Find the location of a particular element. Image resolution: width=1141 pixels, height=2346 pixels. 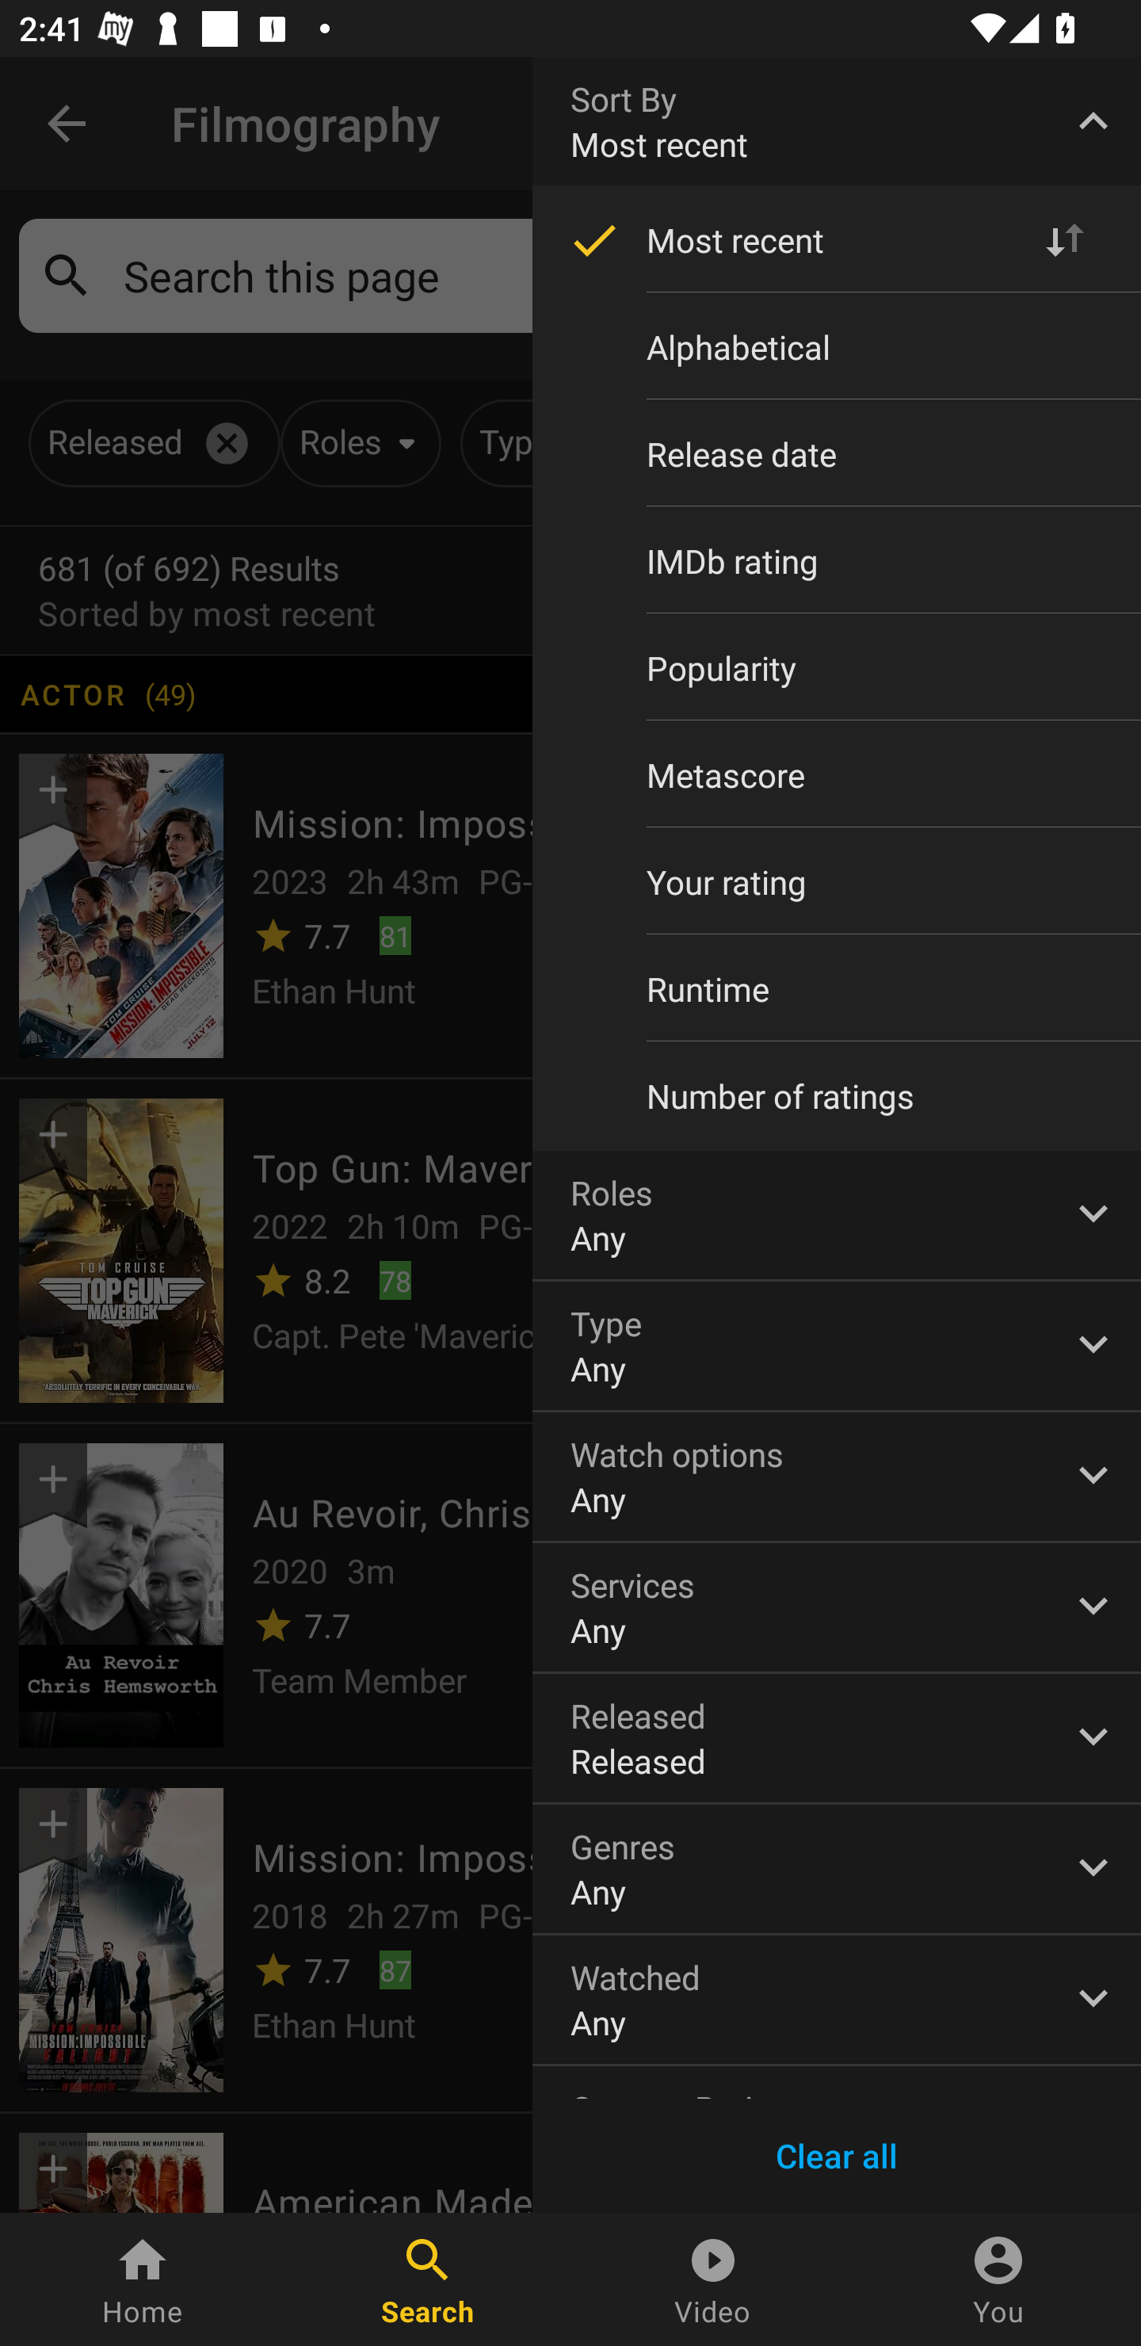

Genres Any is located at coordinates (837, 1869).